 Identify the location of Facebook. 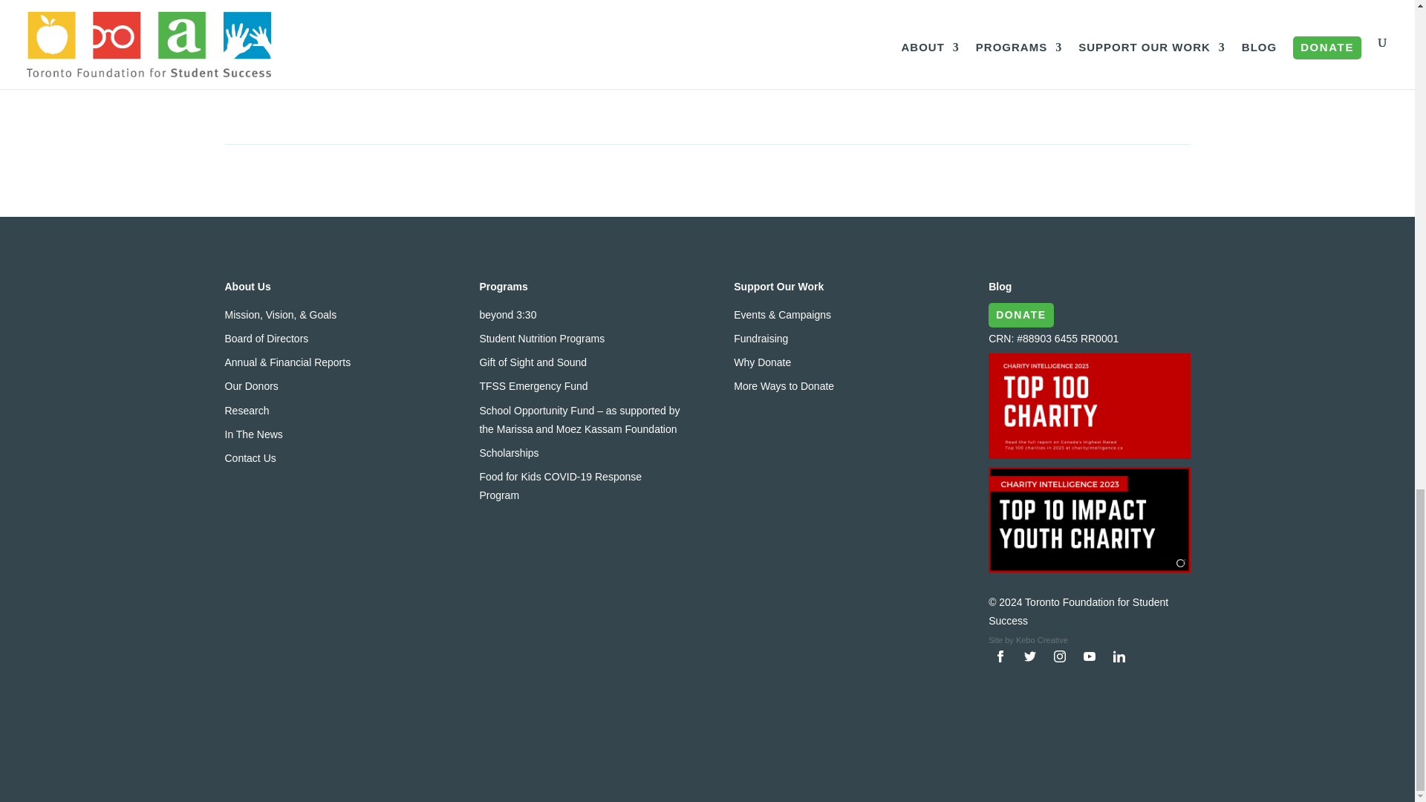
(1000, 661).